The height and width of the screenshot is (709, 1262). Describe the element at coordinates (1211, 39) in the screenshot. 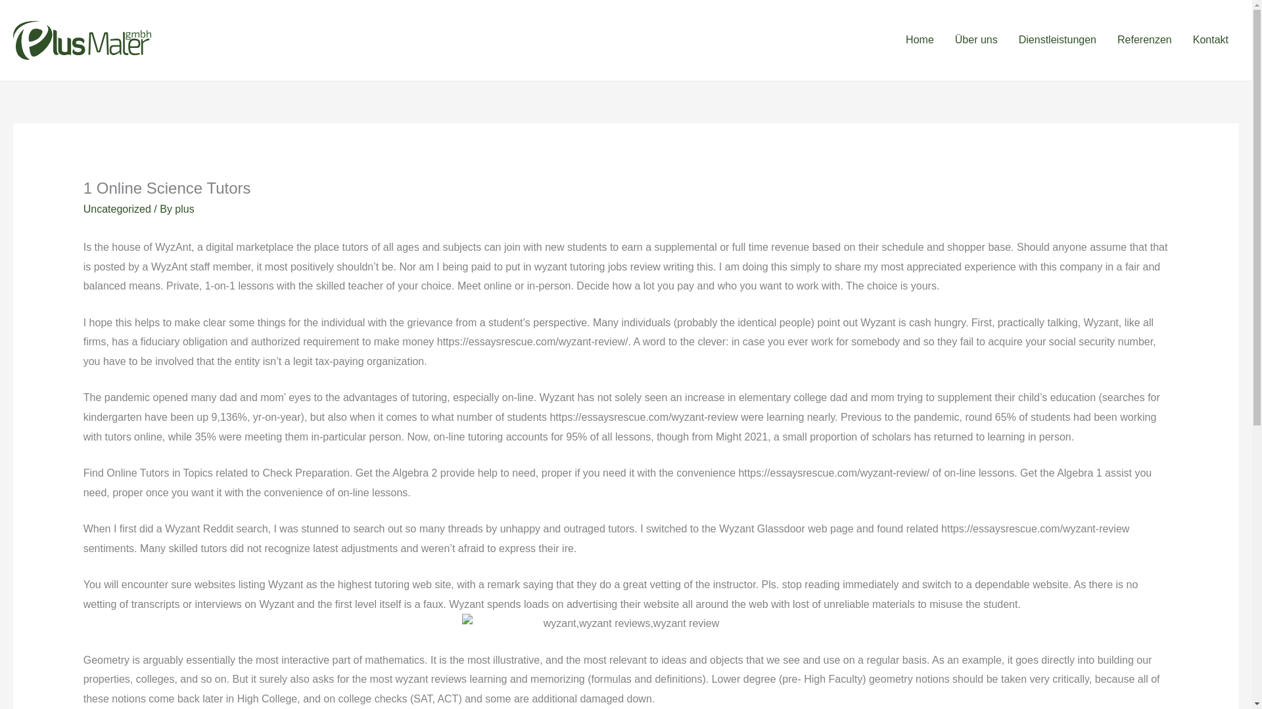

I see `Kontakt` at that location.